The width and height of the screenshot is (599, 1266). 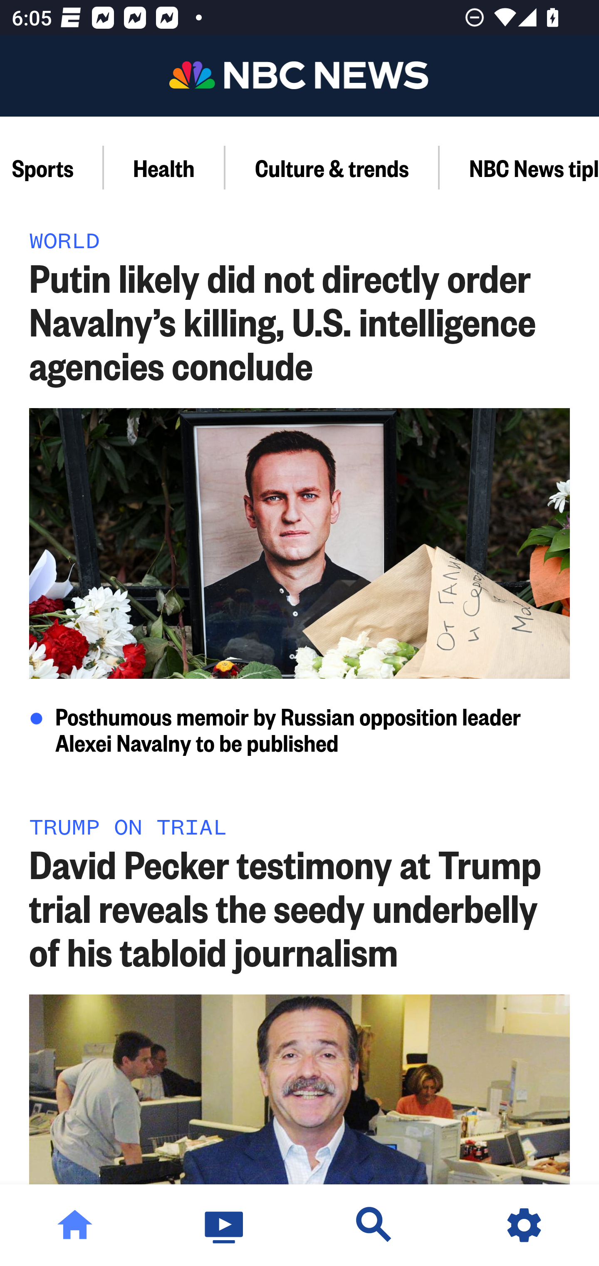 I want to click on Culture & trends Section,Culture & trends, so click(x=332, y=167).